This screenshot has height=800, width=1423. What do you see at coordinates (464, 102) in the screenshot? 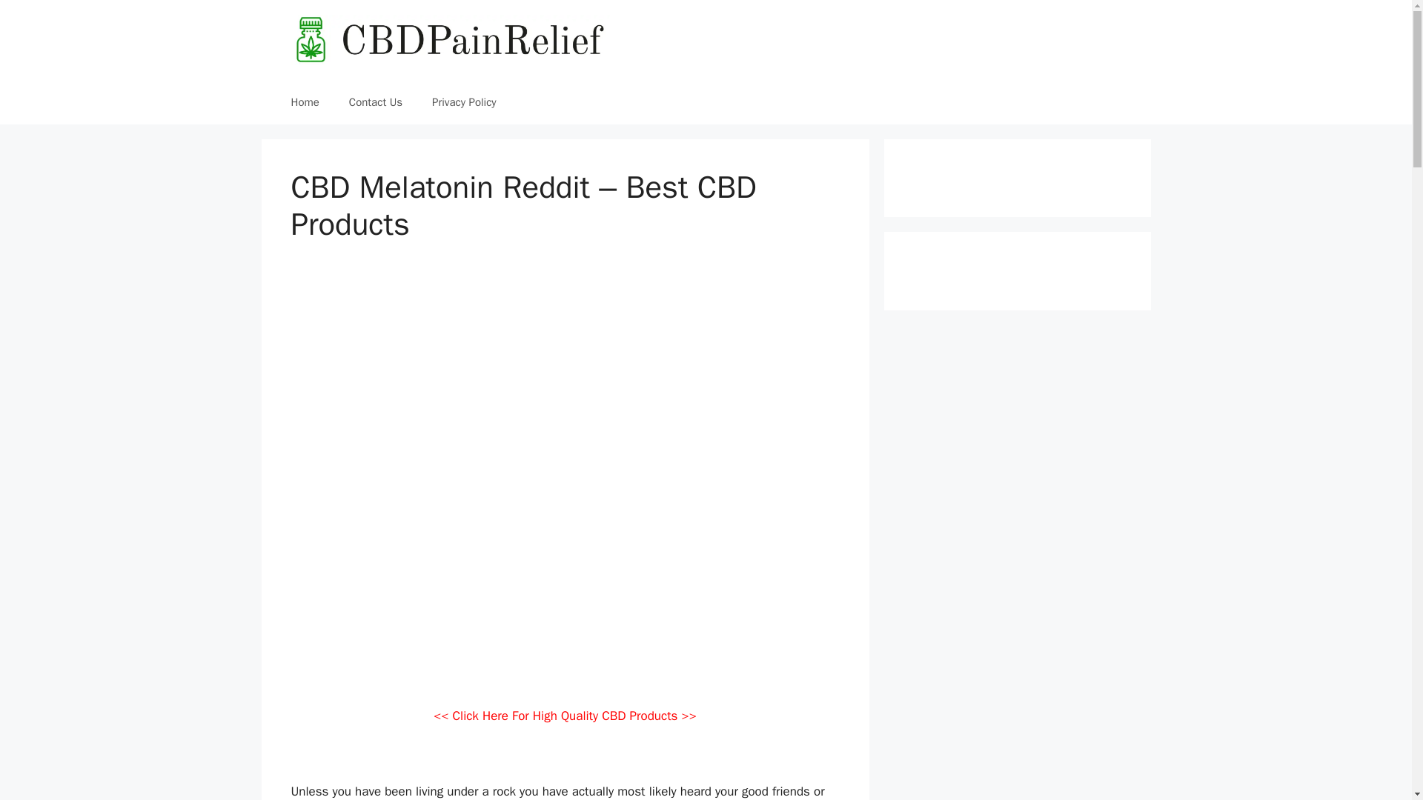
I see `Privacy Policy` at bounding box center [464, 102].